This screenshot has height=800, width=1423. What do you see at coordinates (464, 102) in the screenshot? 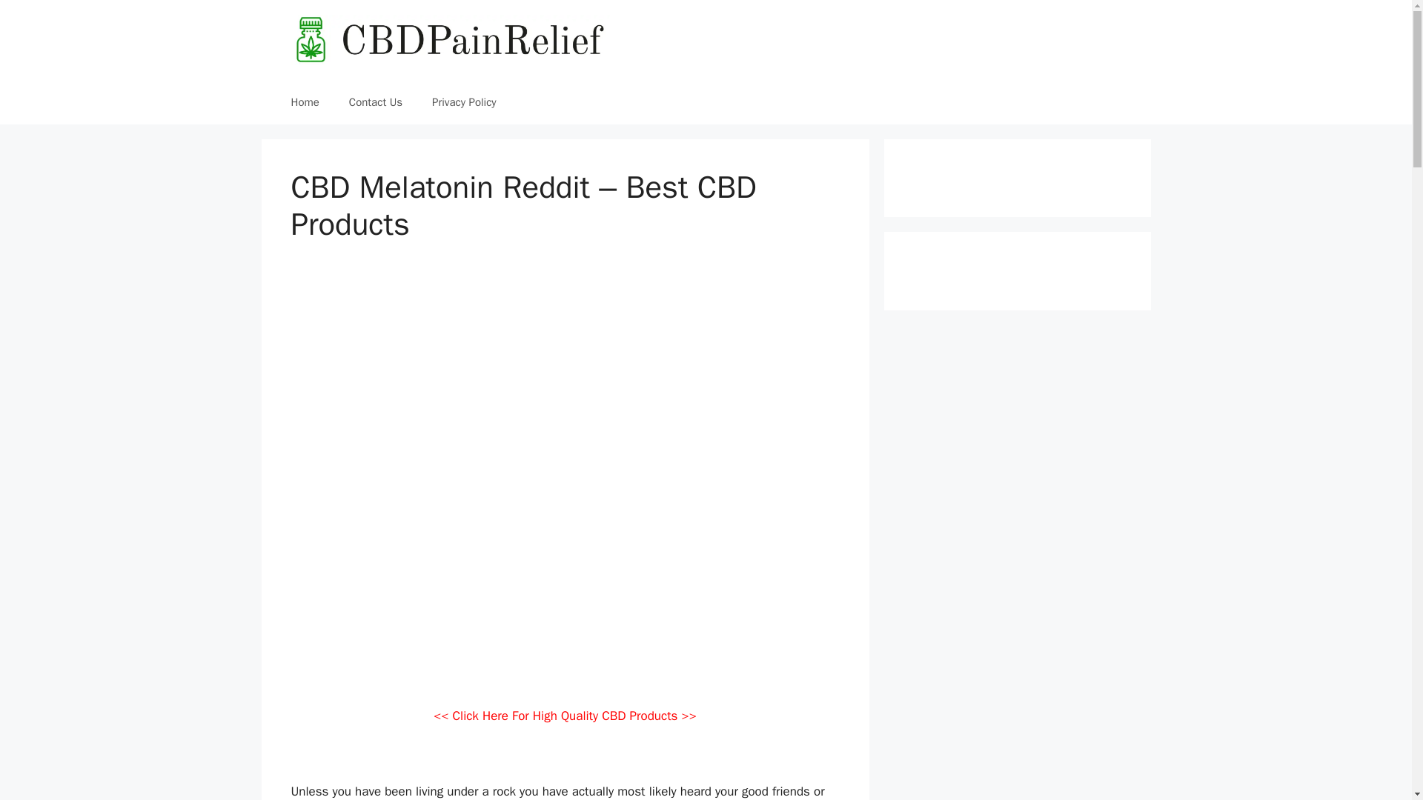
I see `Privacy Policy` at bounding box center [464, 102].